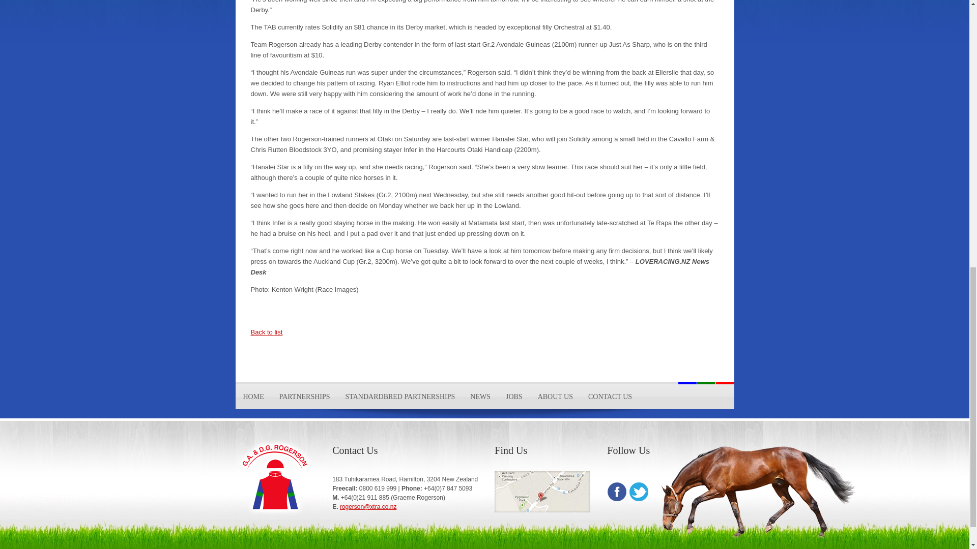  What do you see at coordinates (610, 396) in the screenshot?
I see `CONTACT US` at bounding box center [610, 396].